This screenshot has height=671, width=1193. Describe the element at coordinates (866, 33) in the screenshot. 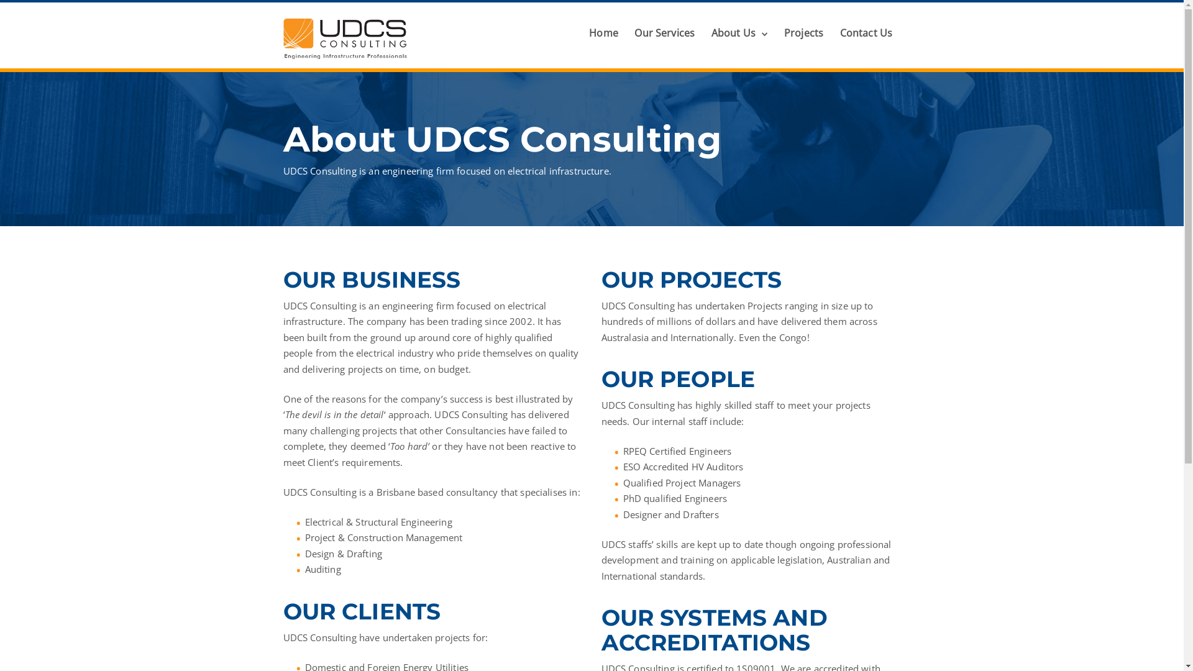

I see `Contact Us` at that location.